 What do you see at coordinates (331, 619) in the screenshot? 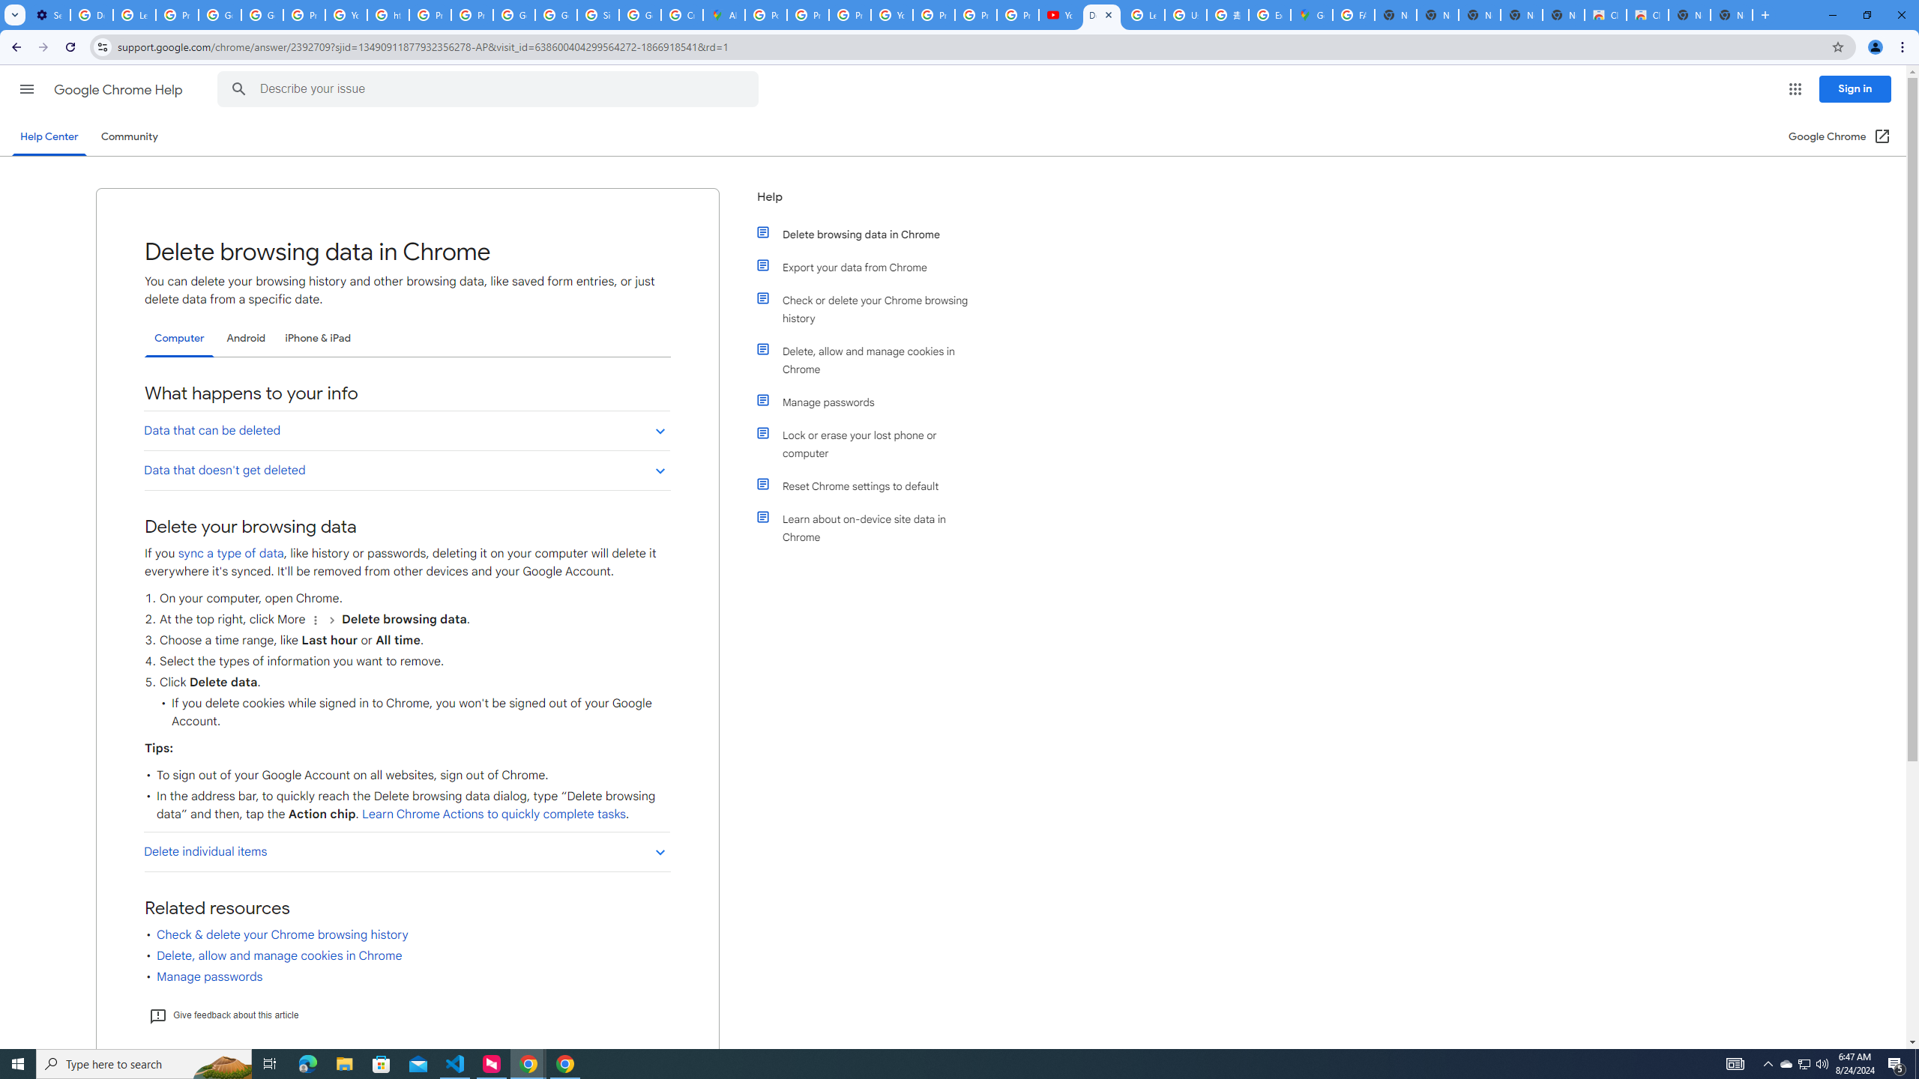
I see `and then` at bounding box center [331, 619].